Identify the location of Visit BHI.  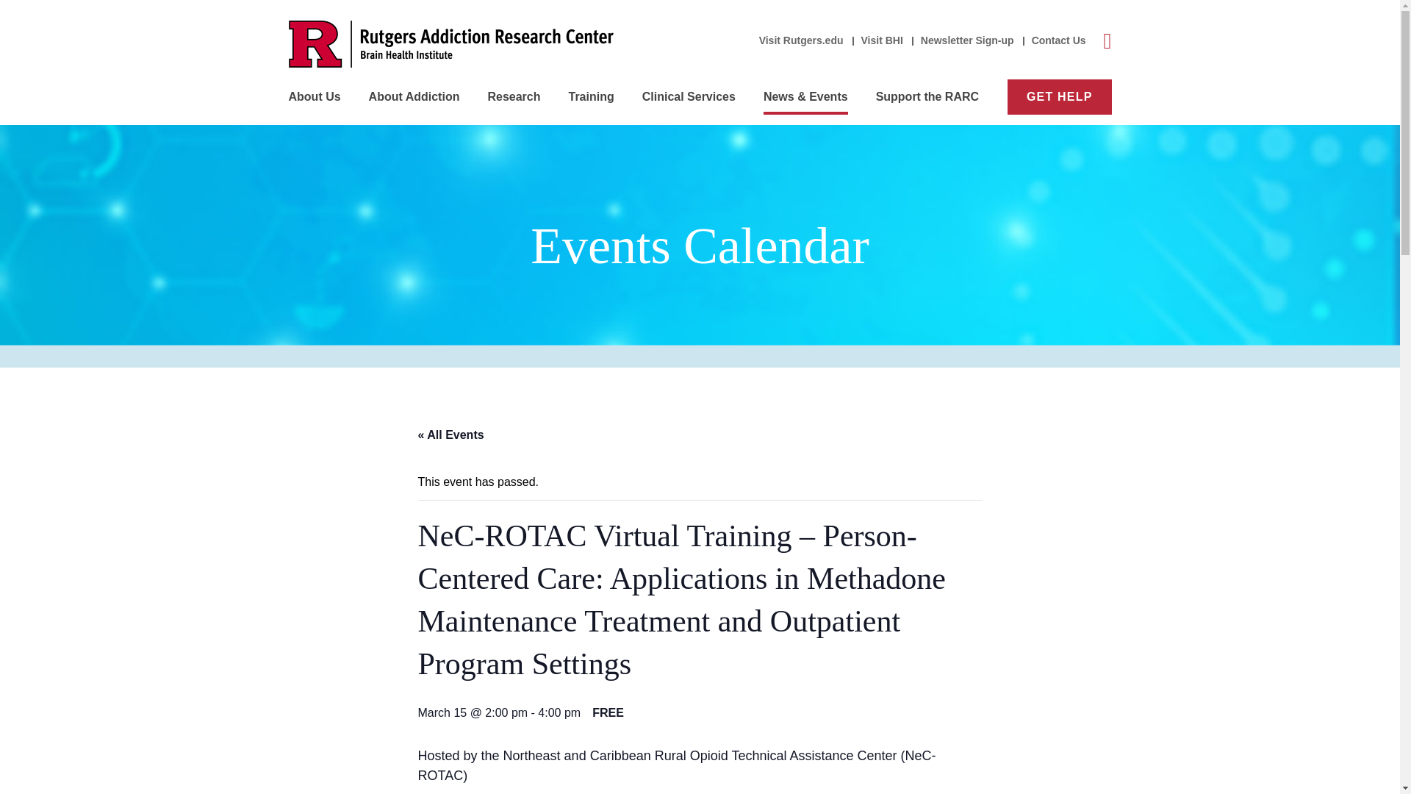
(882, 40).